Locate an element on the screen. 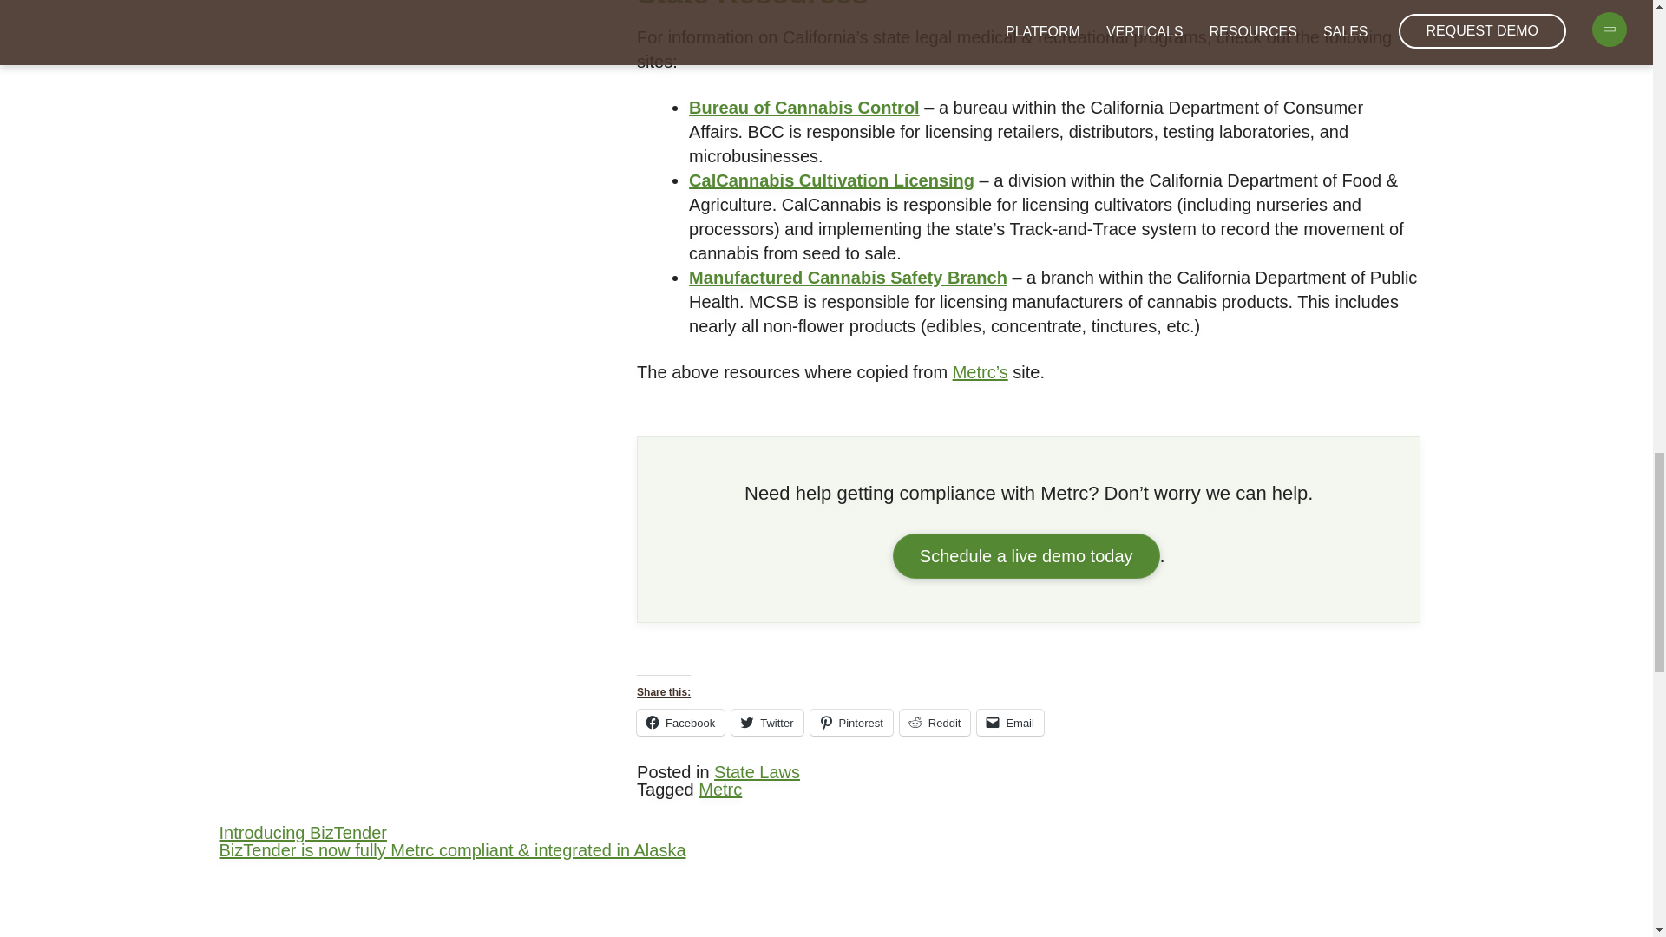  Click to share on Pinterest is located at coordinates (851, 722).